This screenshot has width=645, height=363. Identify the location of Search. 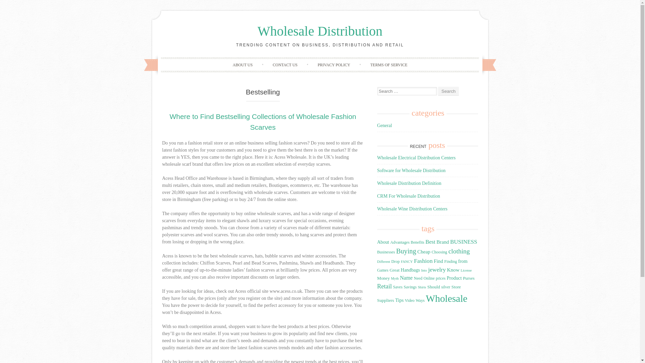
(448, 91).